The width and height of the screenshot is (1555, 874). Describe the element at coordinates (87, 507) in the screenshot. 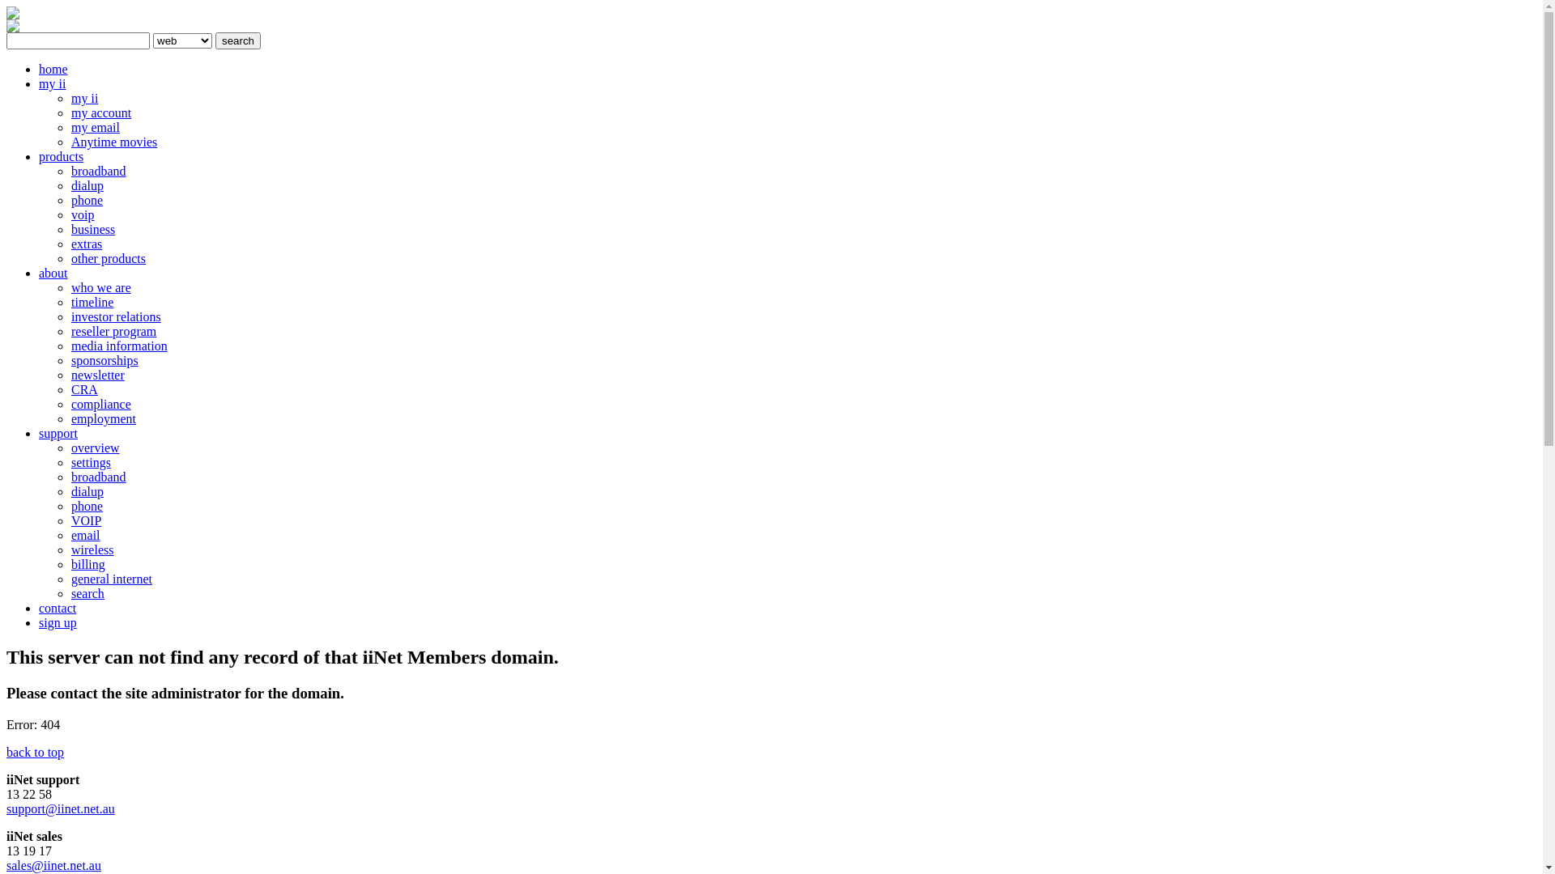

I see `phone` at that location.